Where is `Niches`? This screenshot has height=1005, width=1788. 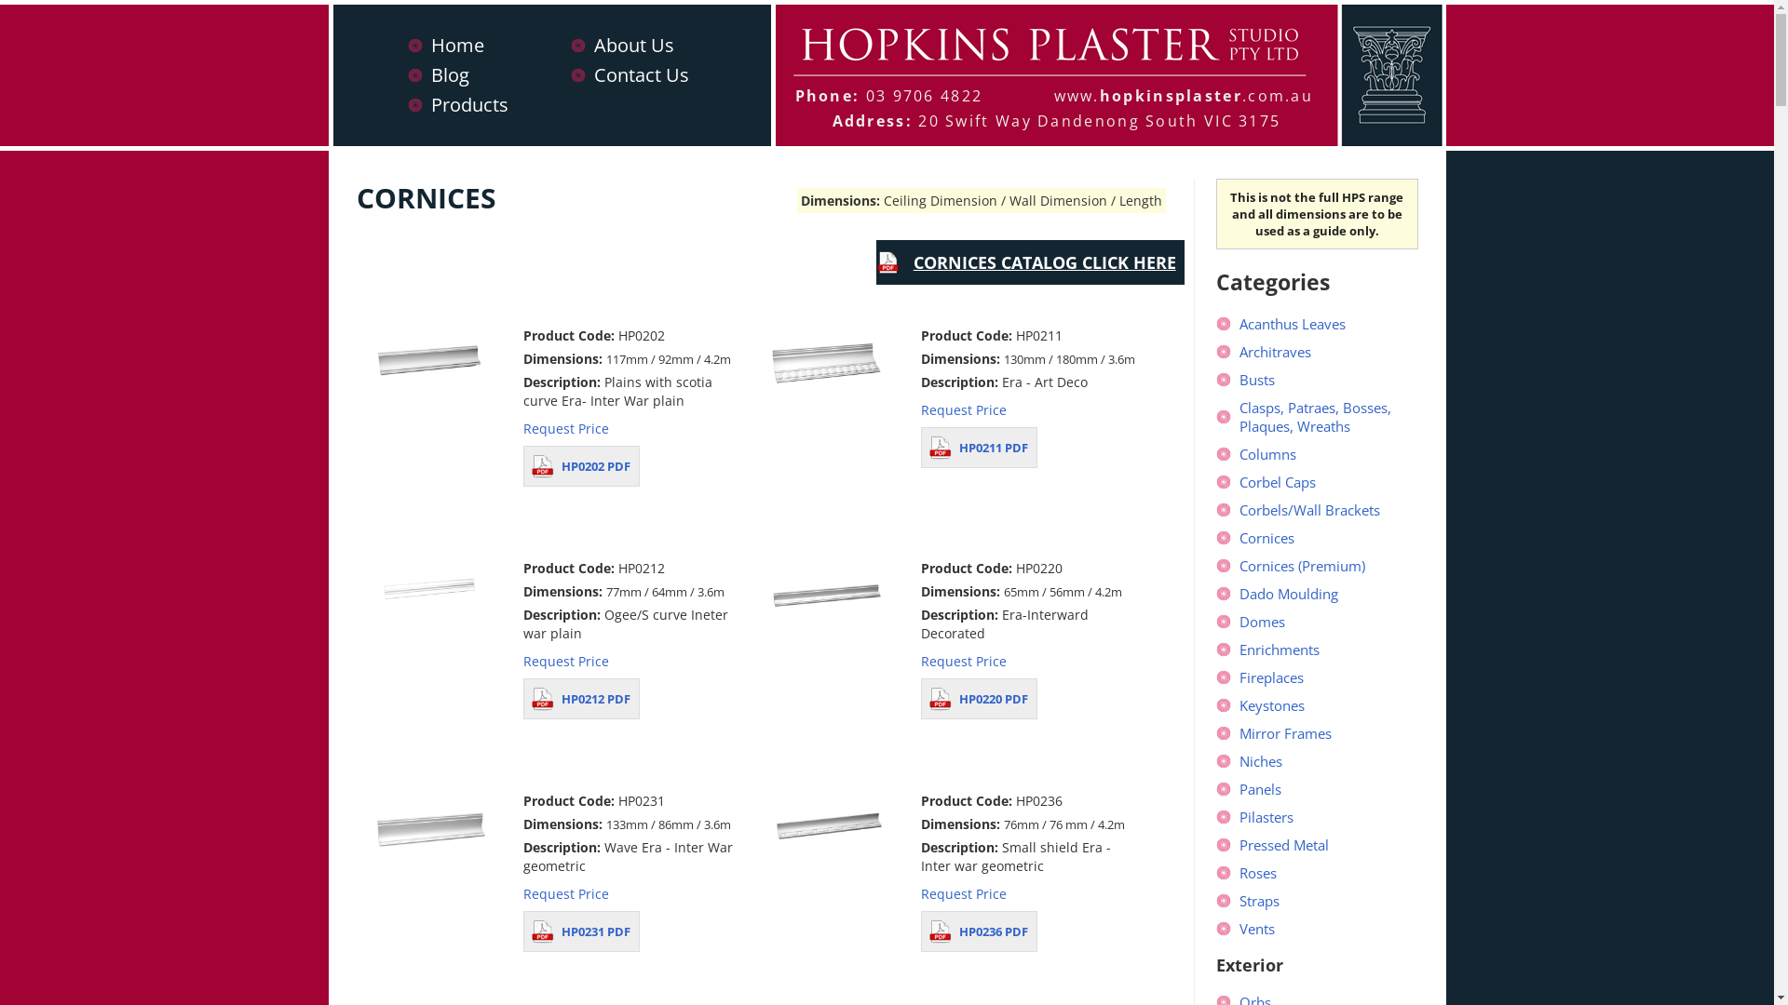 Niches is located at coordinates (1261, 761).